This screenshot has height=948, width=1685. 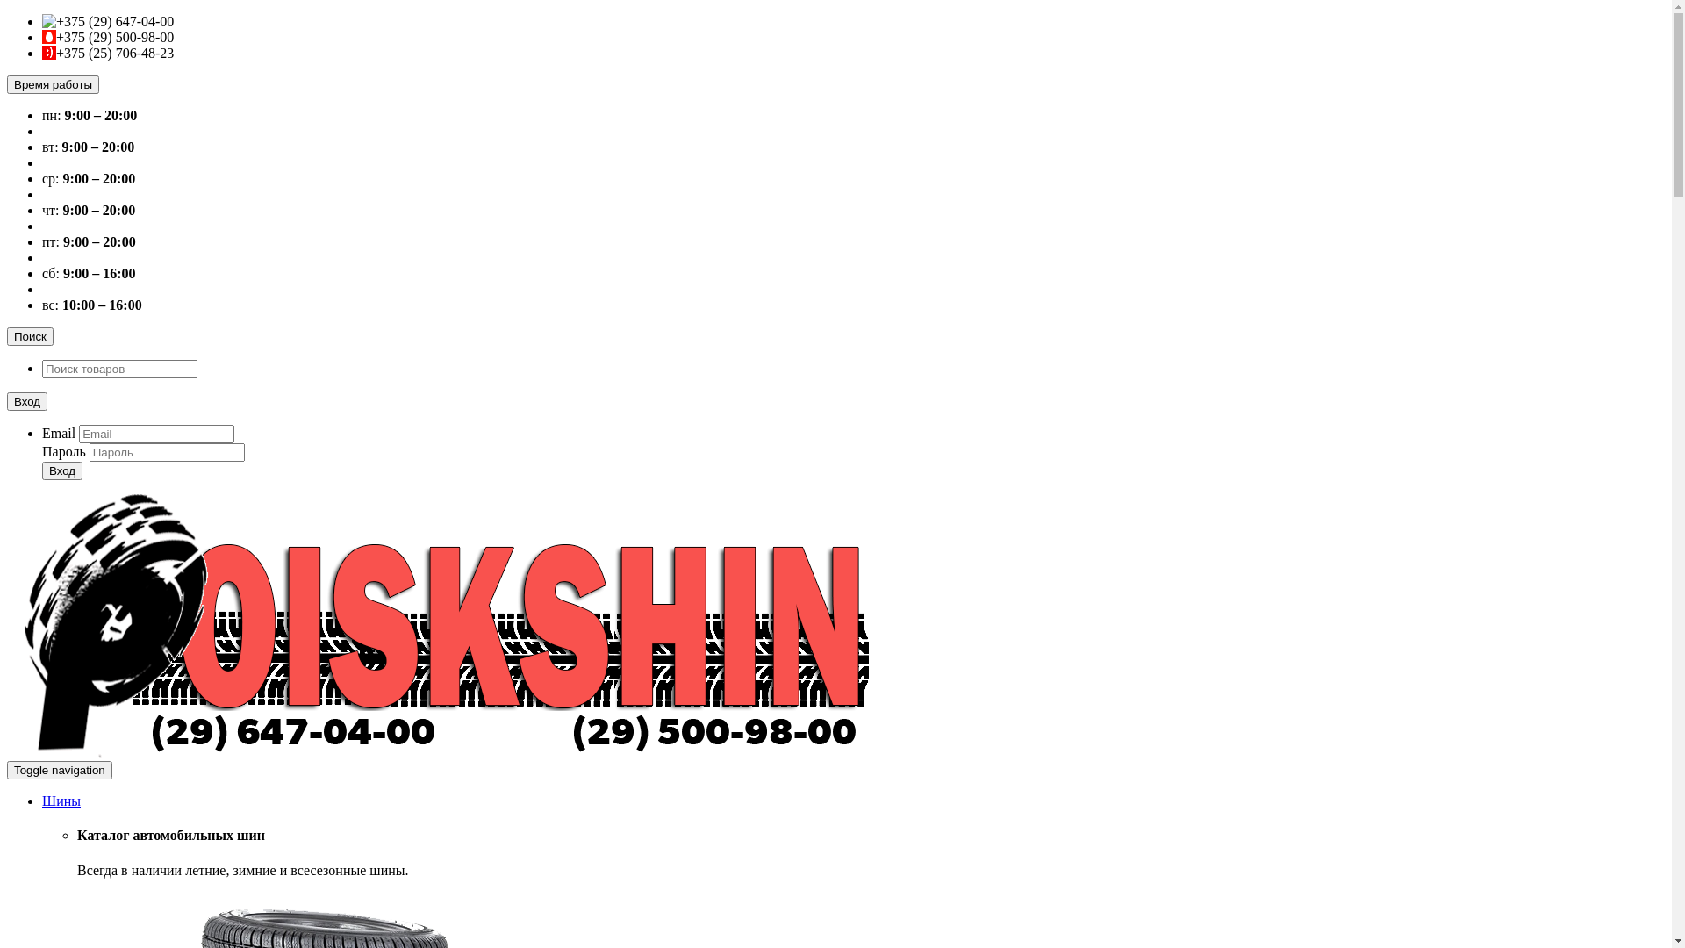 I want to click on Toggle navigation, so click(x=60, y=771).